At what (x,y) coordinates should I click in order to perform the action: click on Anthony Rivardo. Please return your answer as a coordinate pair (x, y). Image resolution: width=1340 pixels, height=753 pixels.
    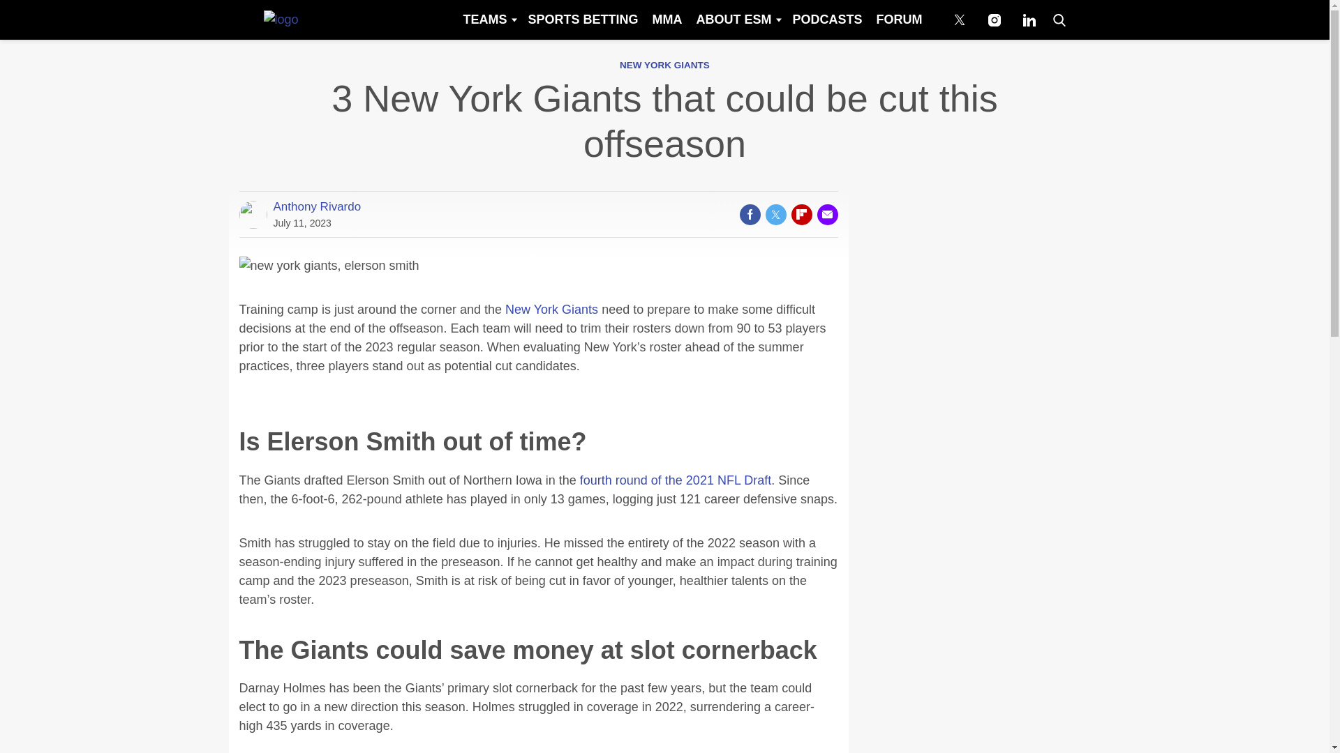
    Looking at the image, I should click on (317, 206).